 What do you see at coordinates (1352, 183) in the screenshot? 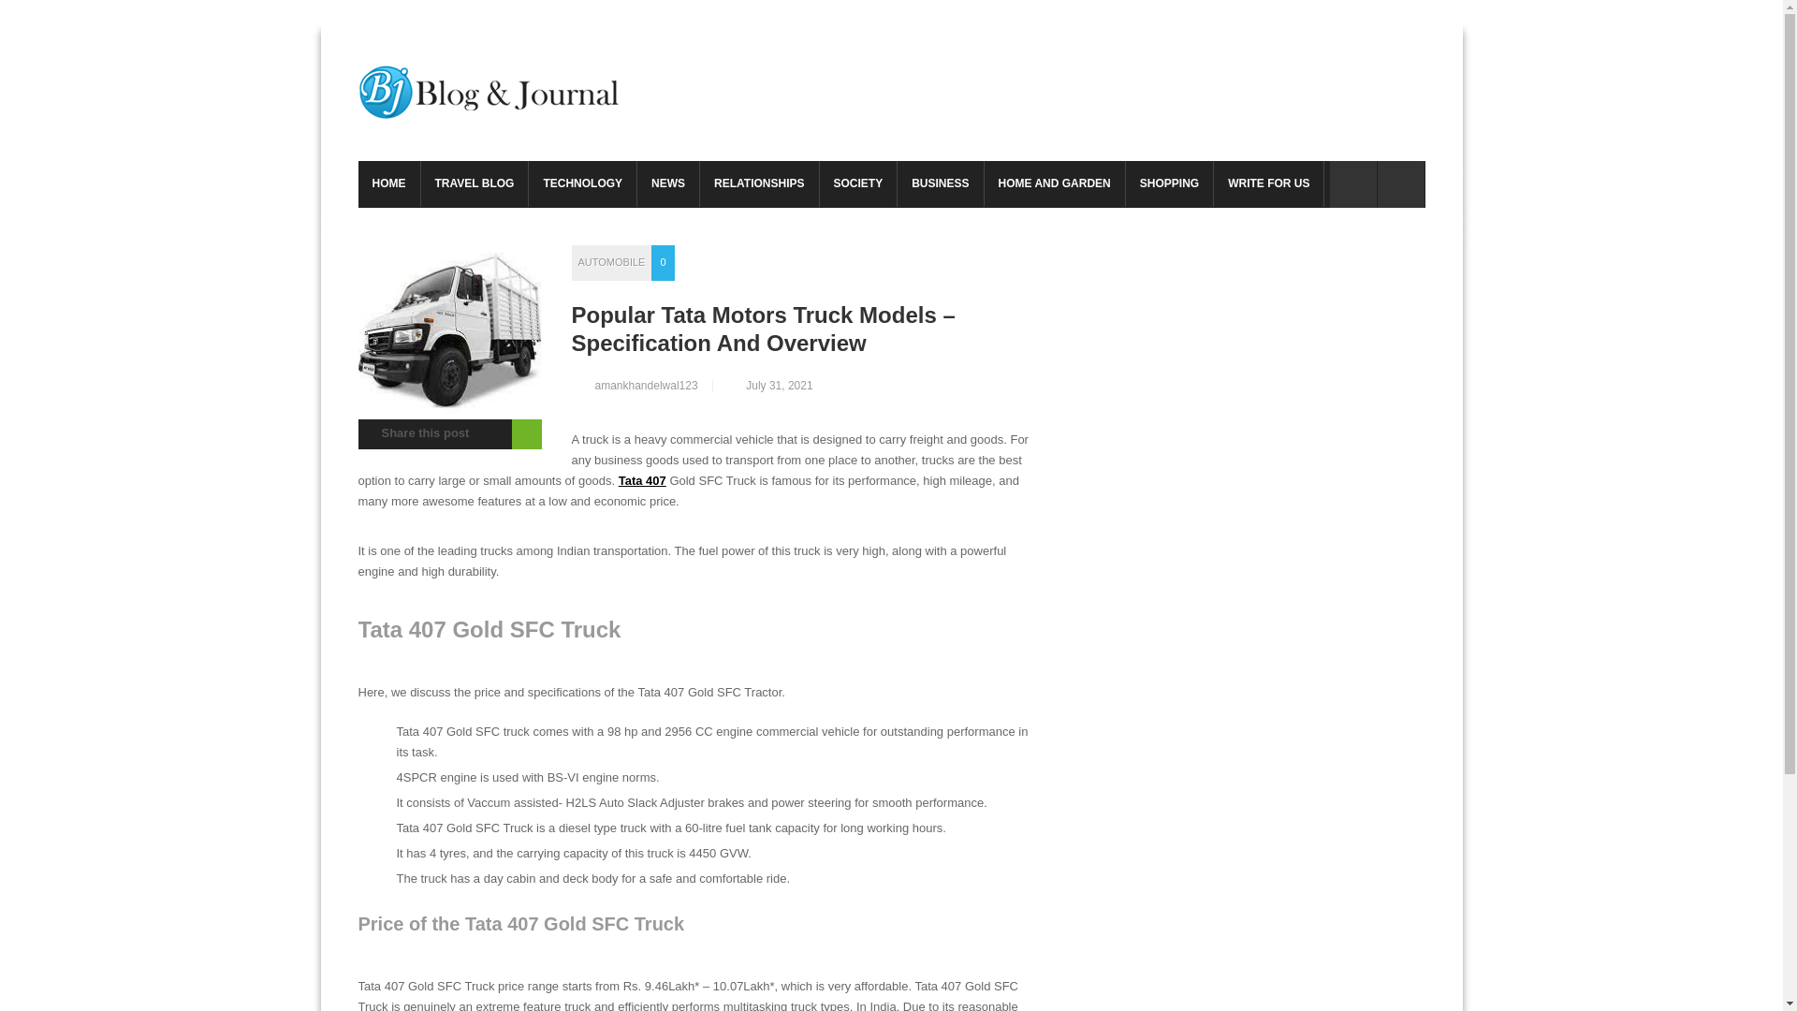
I see `Log in` at bounding box center [1352, 183].